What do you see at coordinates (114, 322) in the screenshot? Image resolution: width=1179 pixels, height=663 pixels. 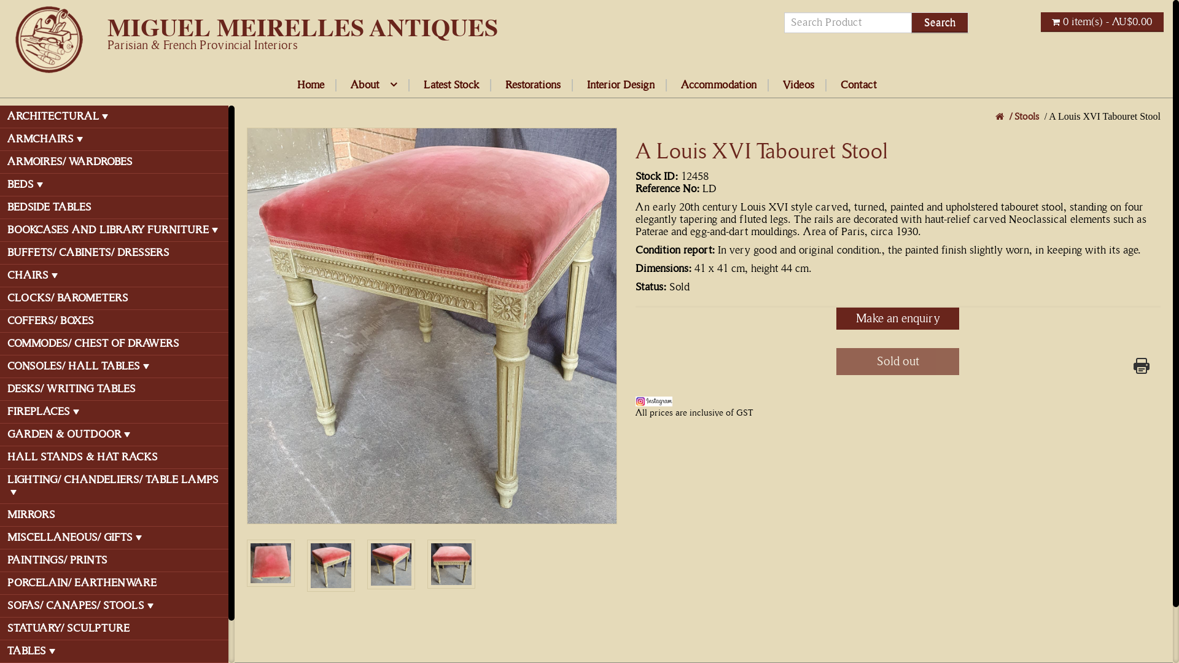 I see `COFFERS/ BOXES` at bounding box center [114, 322].